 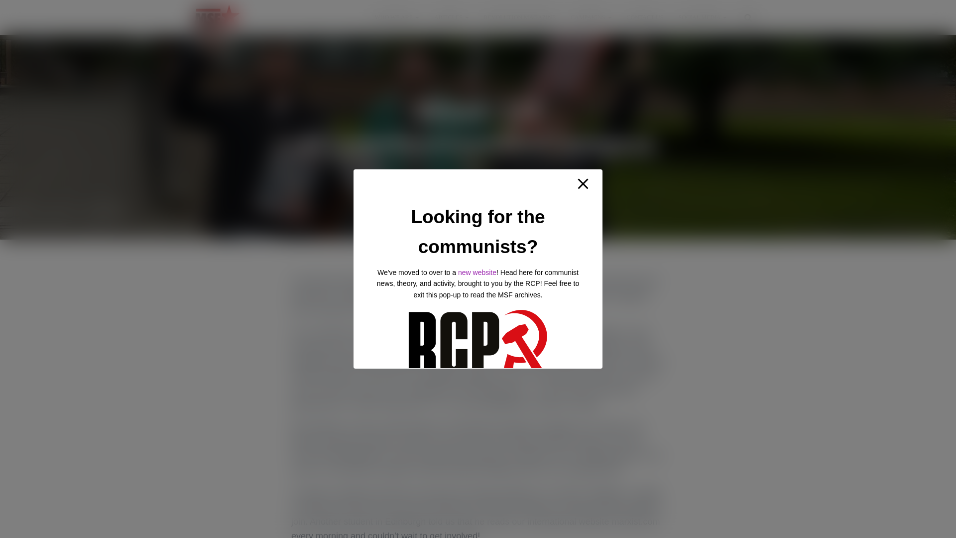 I want to click on SOCIAL MEDIA, so click(x=702, y=17).